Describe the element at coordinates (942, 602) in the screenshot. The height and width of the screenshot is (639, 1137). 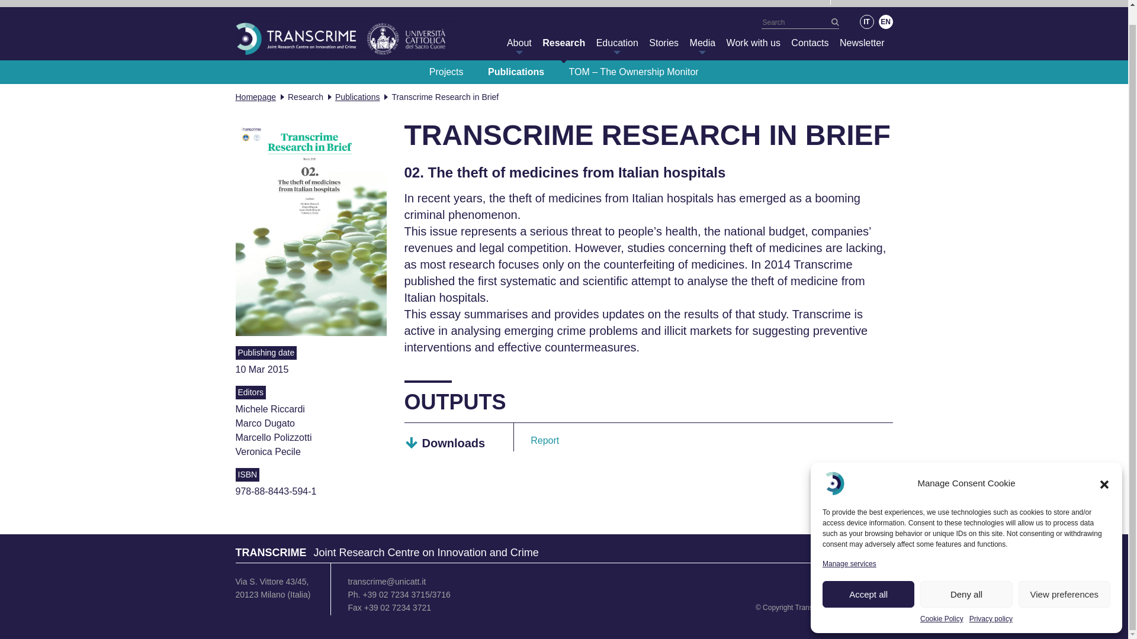
I see `Cookie Policy` at that location.